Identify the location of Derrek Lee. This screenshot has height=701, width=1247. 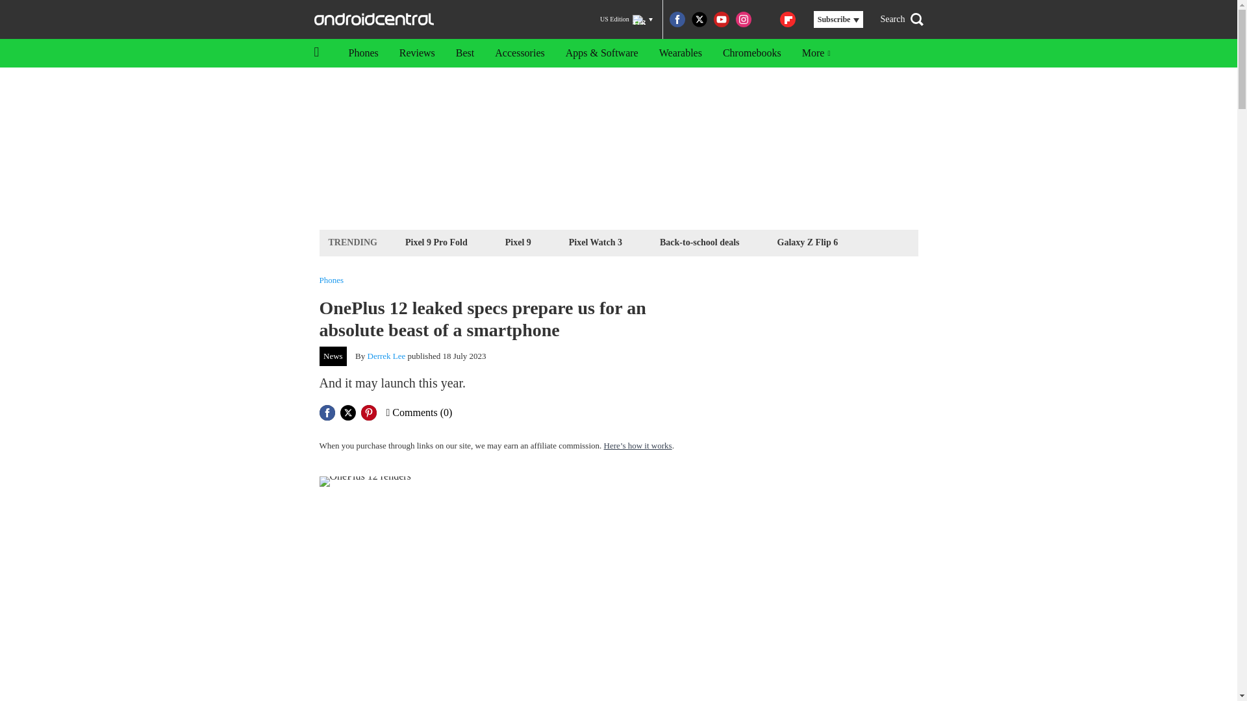
(387, 356).